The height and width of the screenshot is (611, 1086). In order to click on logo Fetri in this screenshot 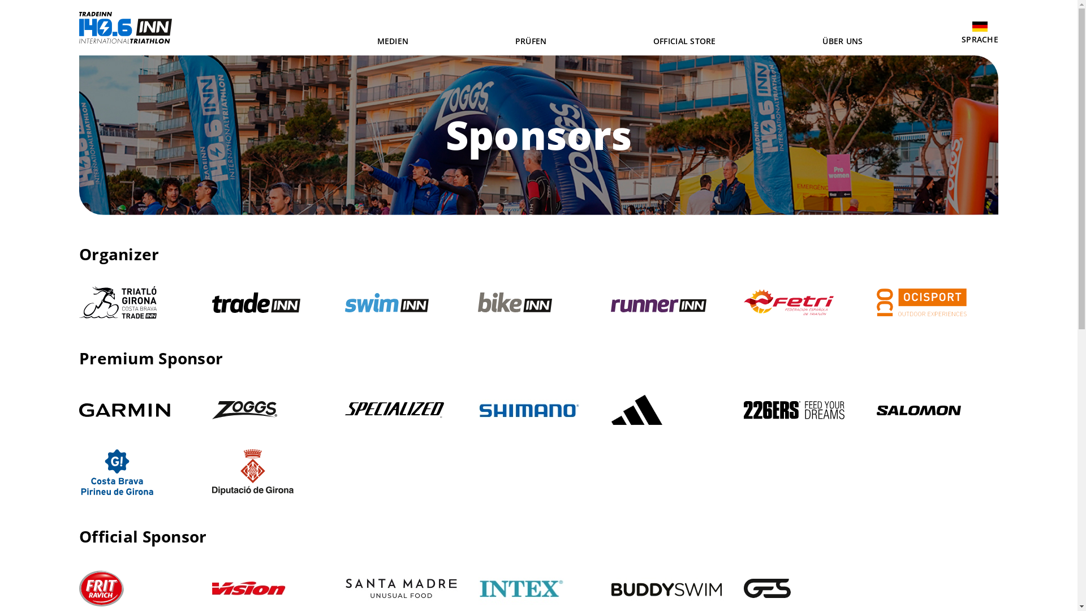, I will do `click(788, 302)`.